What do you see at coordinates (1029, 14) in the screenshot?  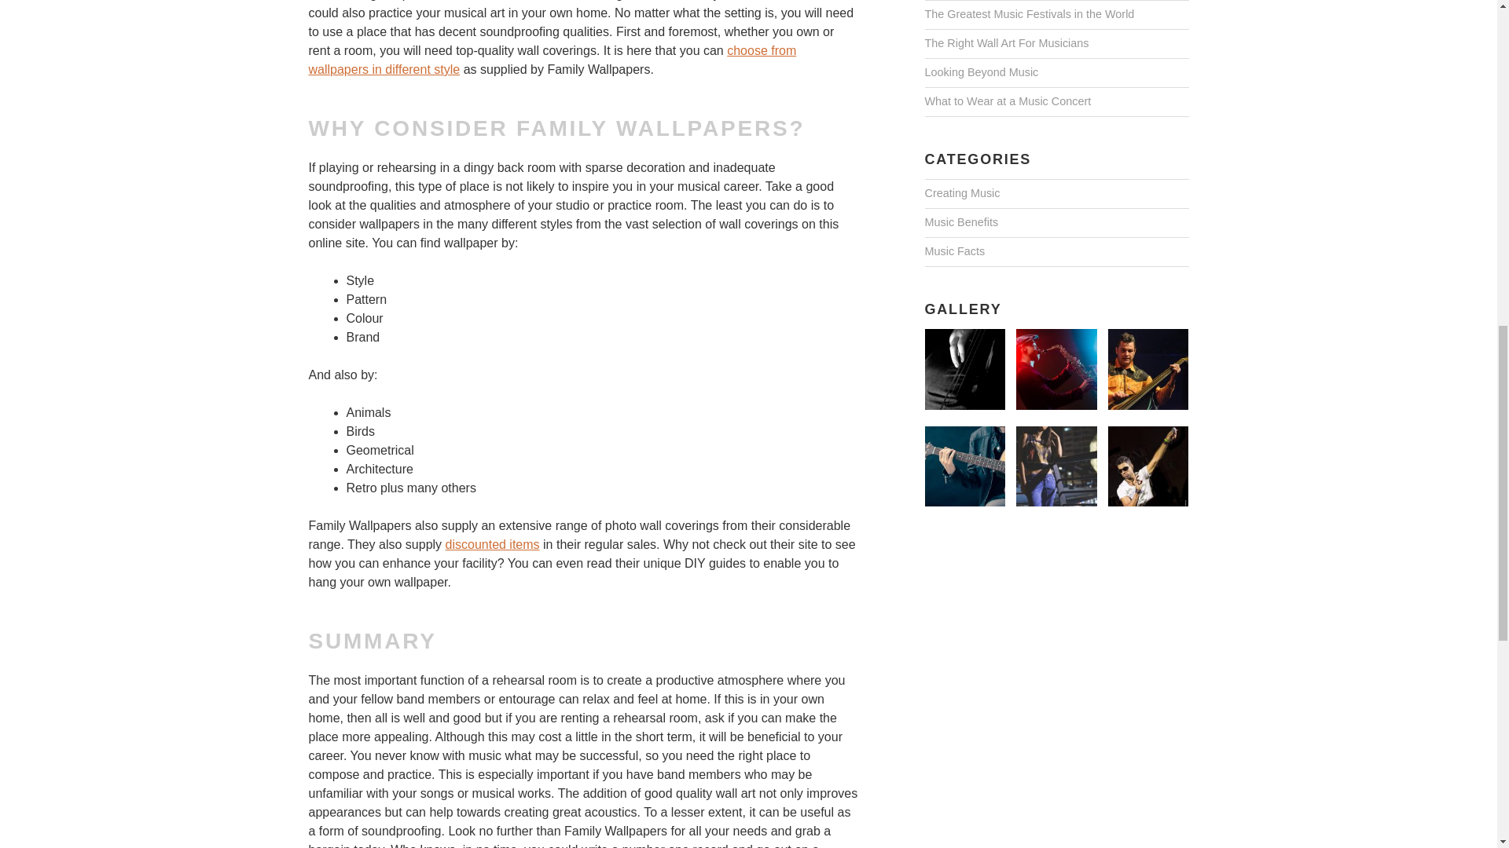 I see `The Greatest Music Festivals in the World` at bounding box center [1029, 14].